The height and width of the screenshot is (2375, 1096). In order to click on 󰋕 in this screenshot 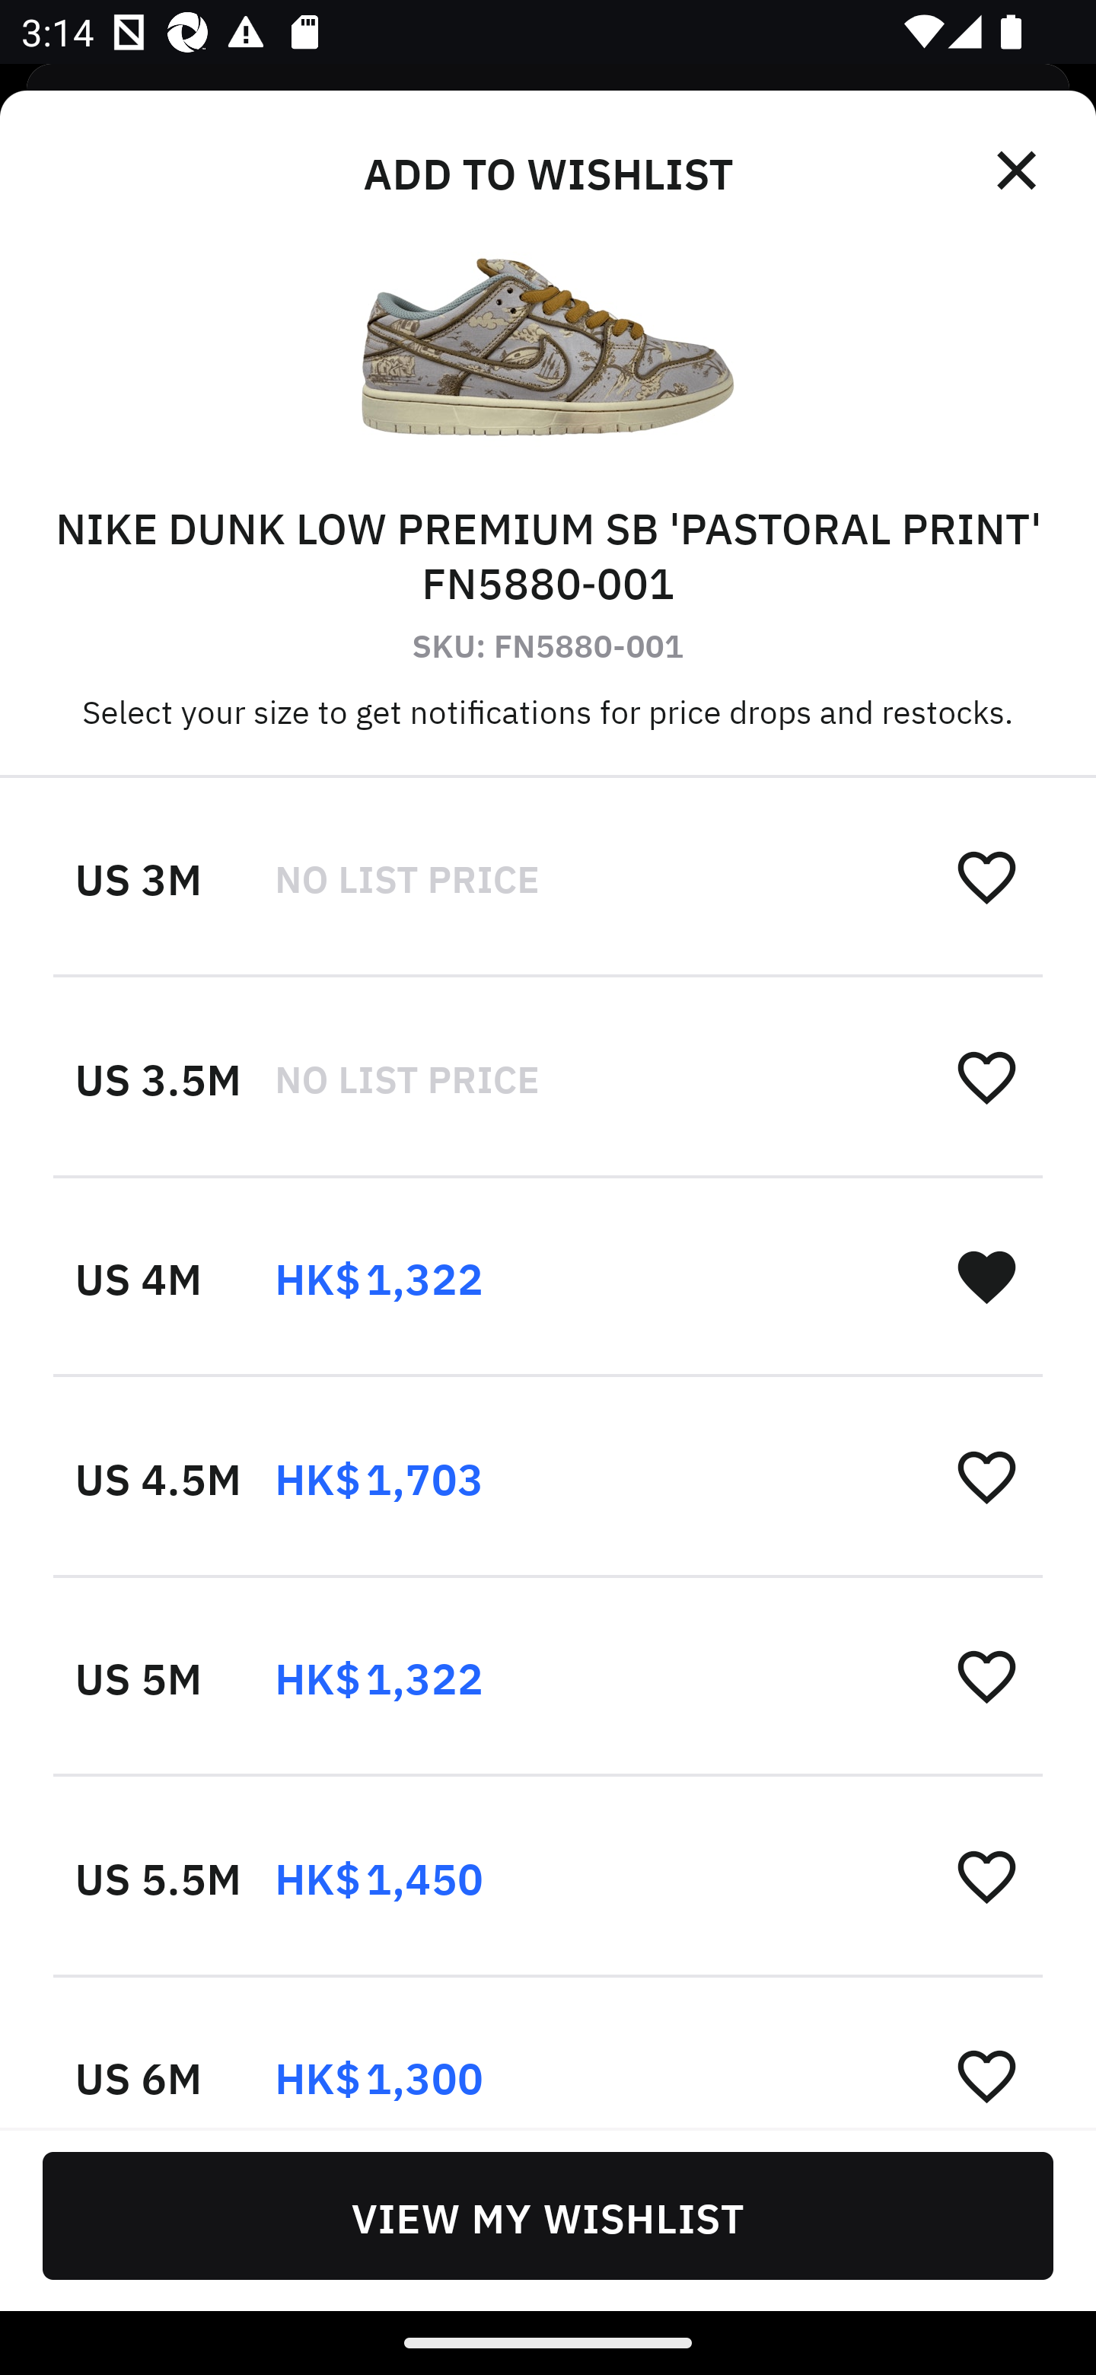, I will do `click(986, 876)`.